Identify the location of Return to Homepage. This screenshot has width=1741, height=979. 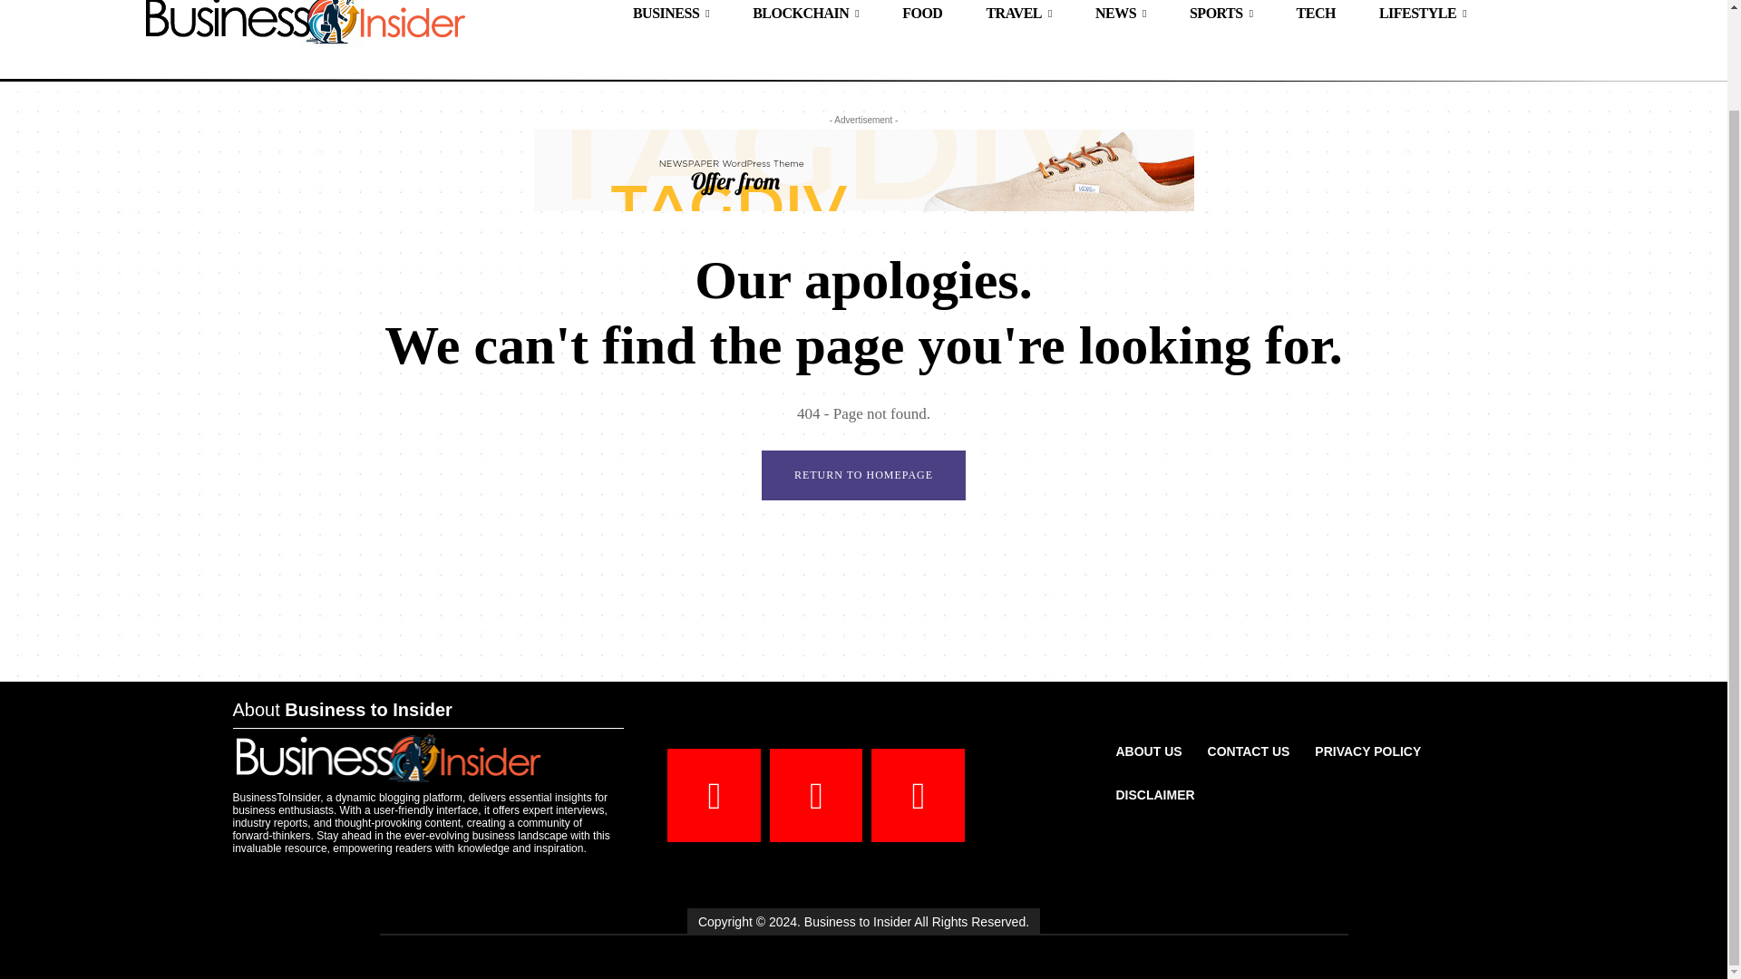
(863, 475).